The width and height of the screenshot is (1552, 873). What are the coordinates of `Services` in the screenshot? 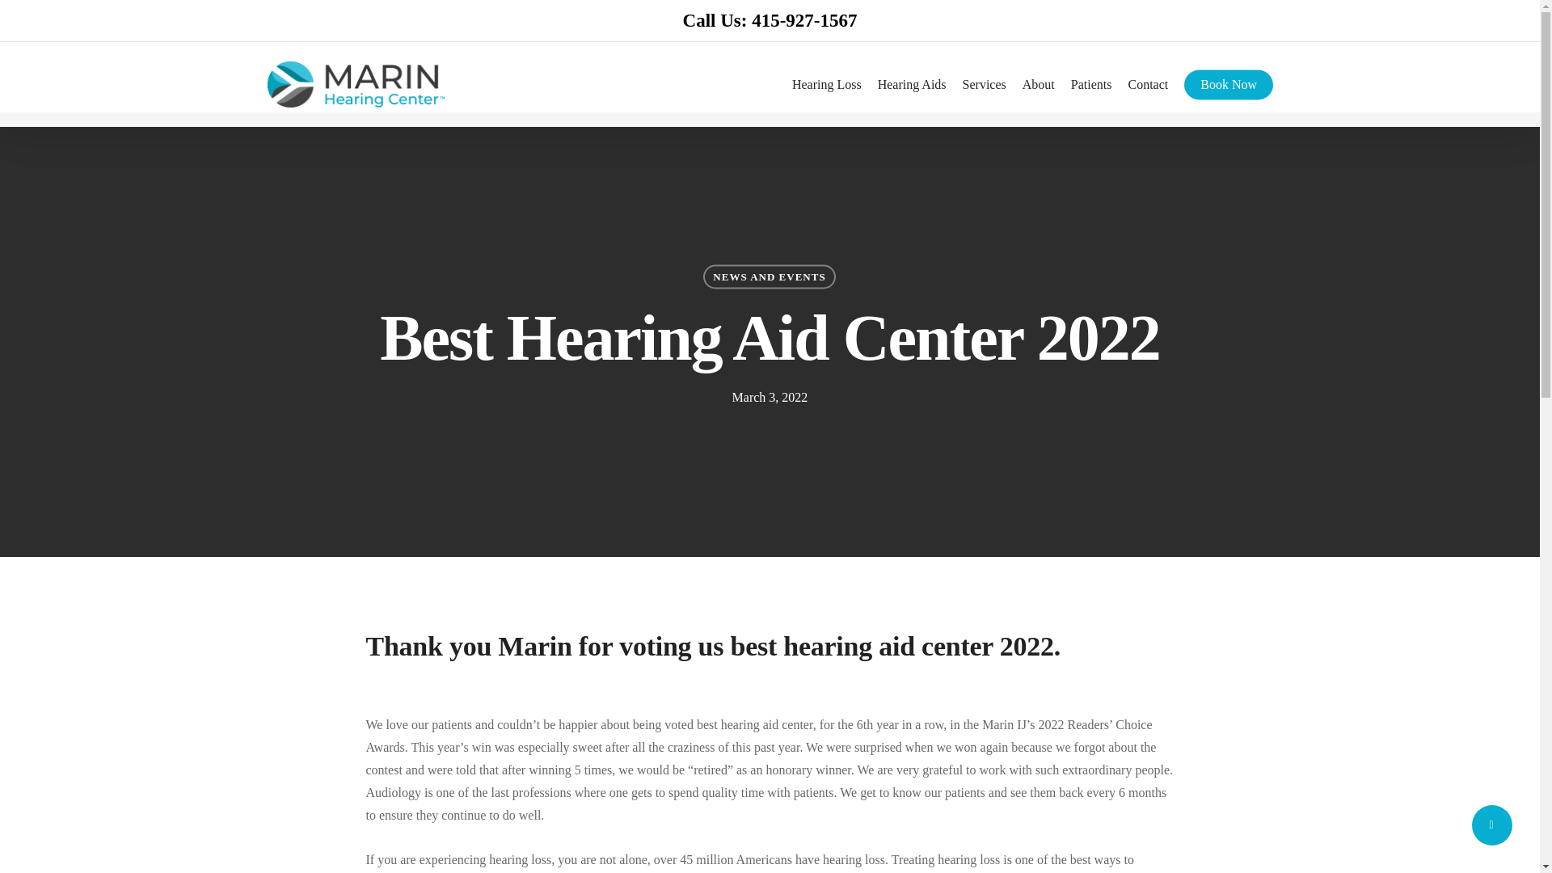 It's located at (984, 84).